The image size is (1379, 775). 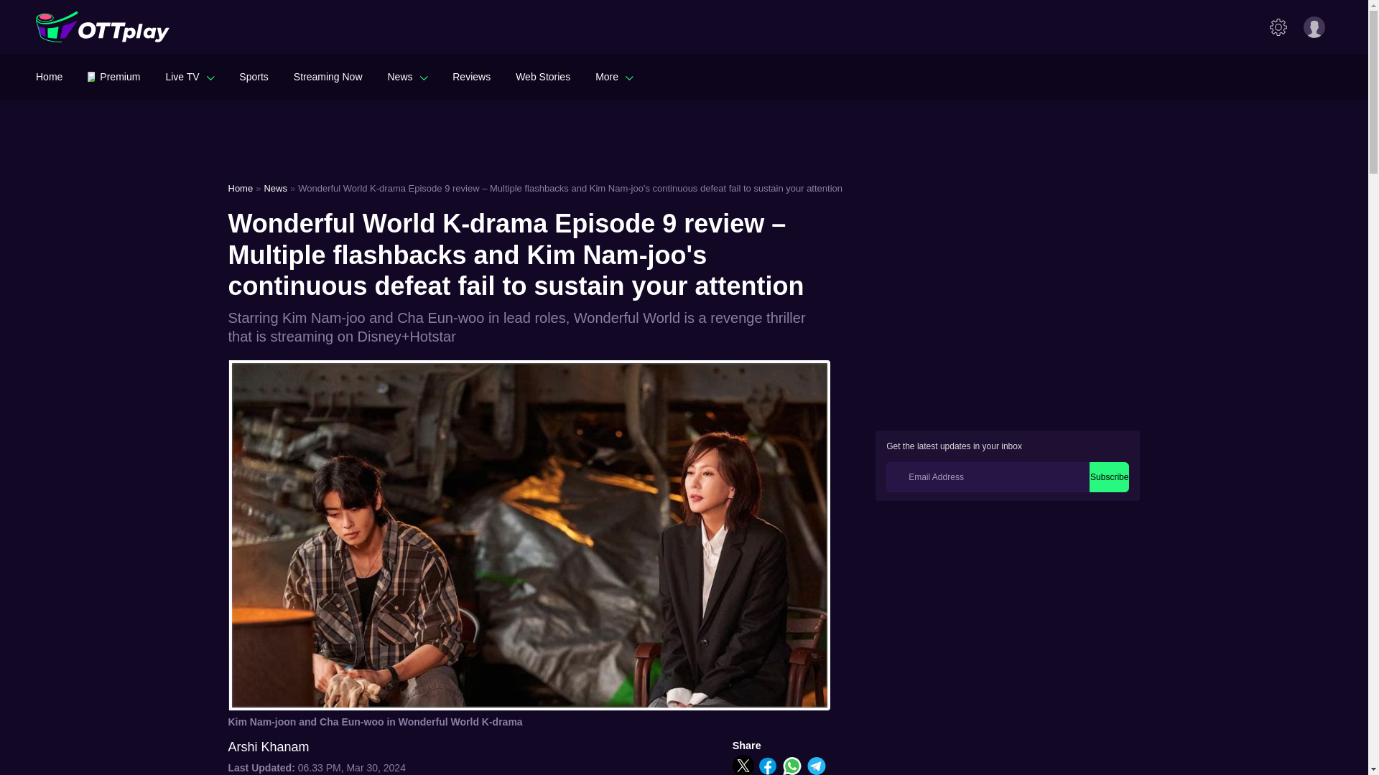 I want to click on News, so click(x=407, y=76).